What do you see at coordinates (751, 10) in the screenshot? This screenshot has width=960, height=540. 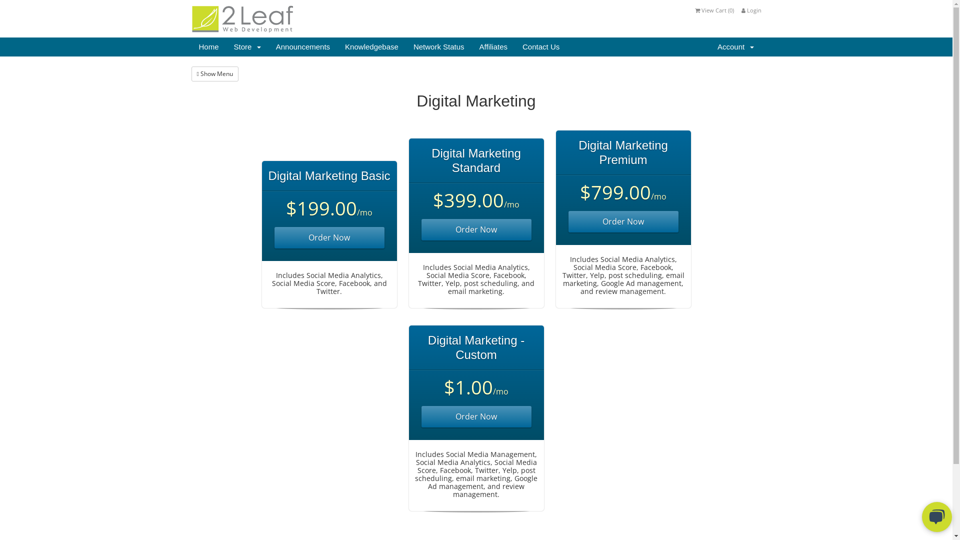 I see `Login` at bounding box center [751, 10].